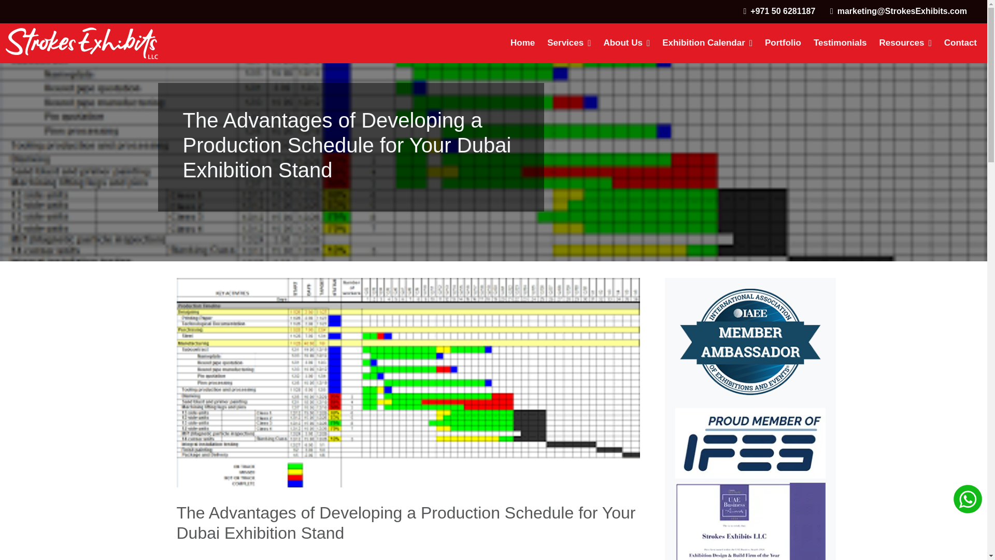 This screenshot has height=560, width=995. What do you see at coordinates (707, 43) in the screenshot?
I see `Exhibition Calendar` at bounding box center [707, 43].